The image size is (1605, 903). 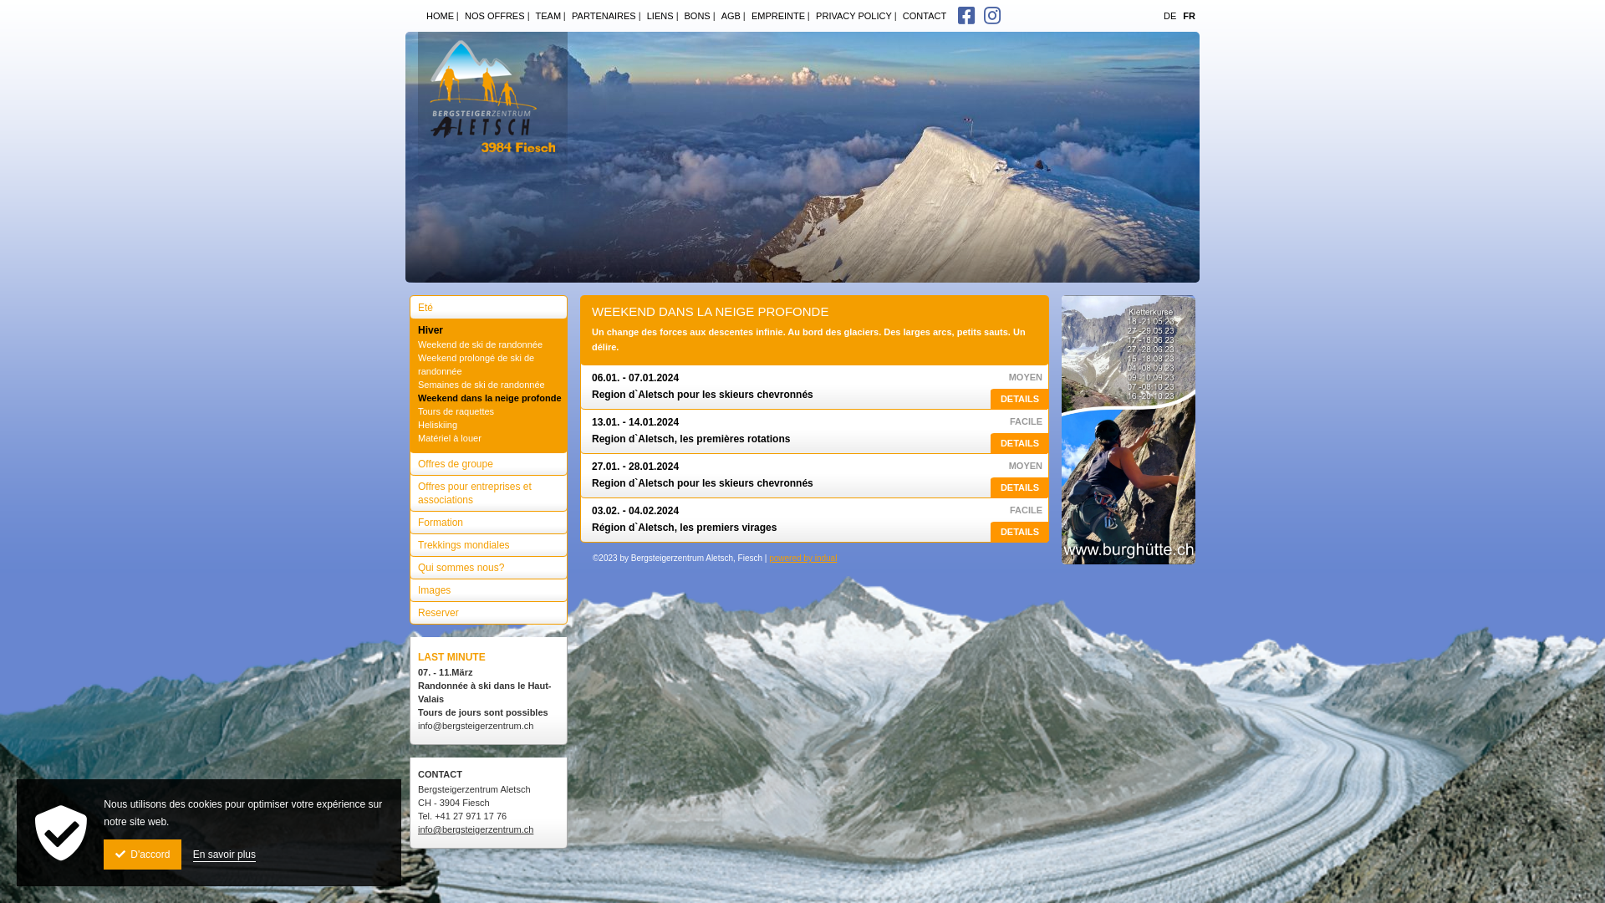 What do you see at coordinates (694, 16) in the screenshot?
I see `BONS` at bounding box center [694, 16].